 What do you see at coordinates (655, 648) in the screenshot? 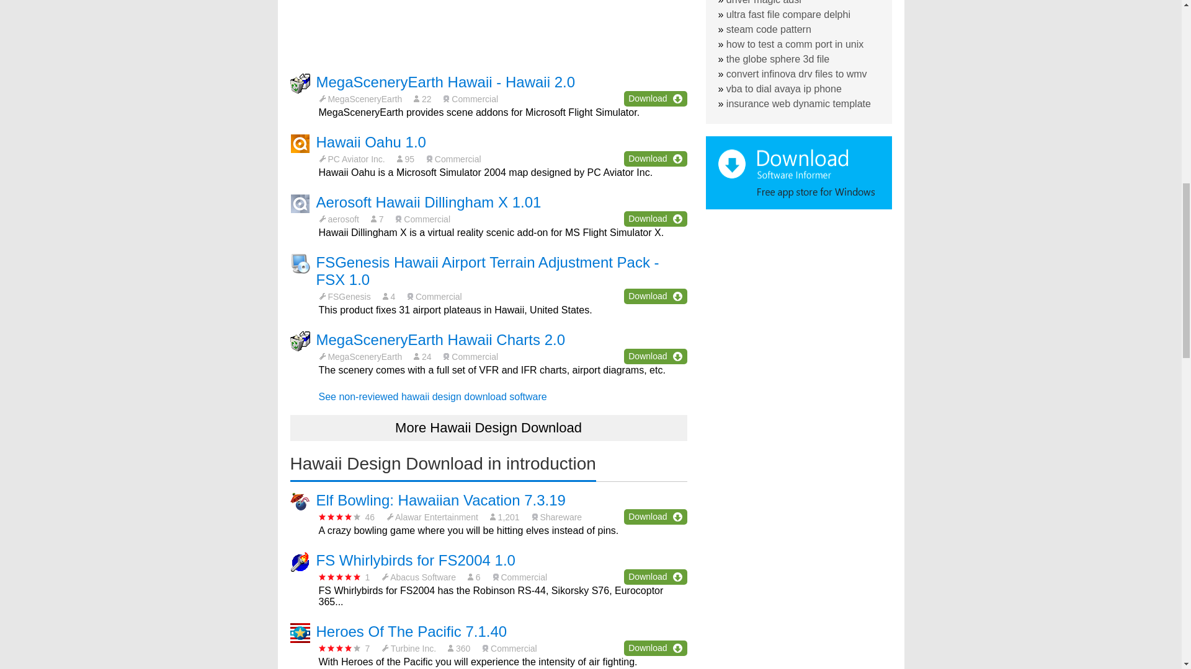
I see `Download` at bounding box center [655, 648].